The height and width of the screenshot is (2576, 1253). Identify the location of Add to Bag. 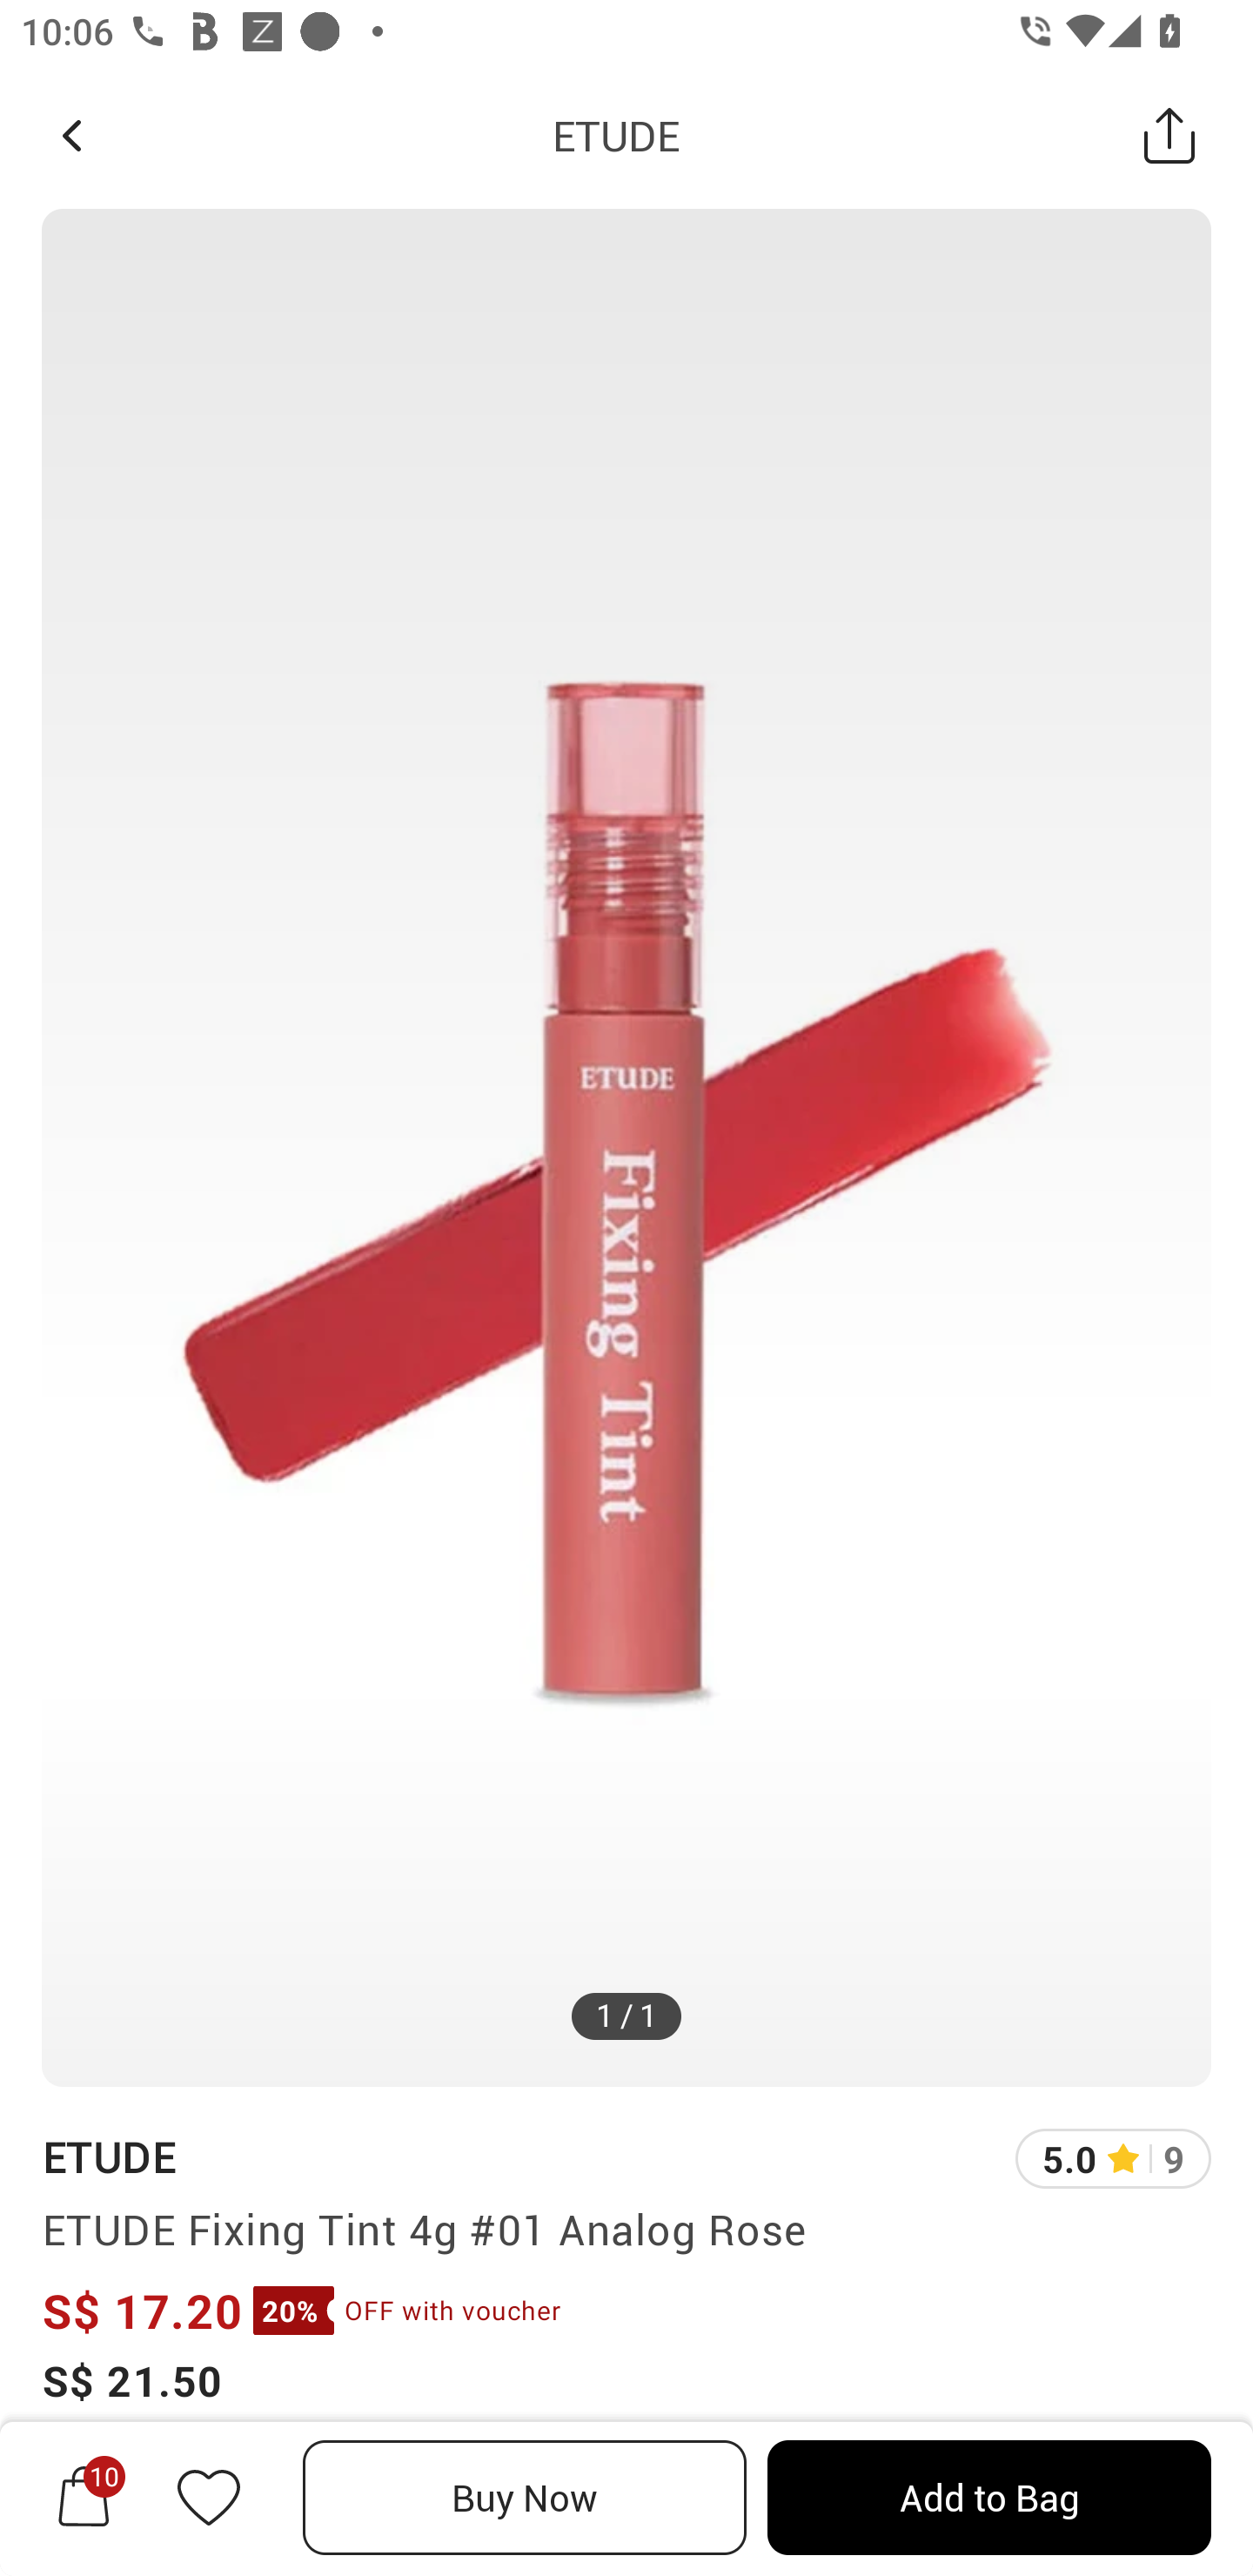
(988, 2498).